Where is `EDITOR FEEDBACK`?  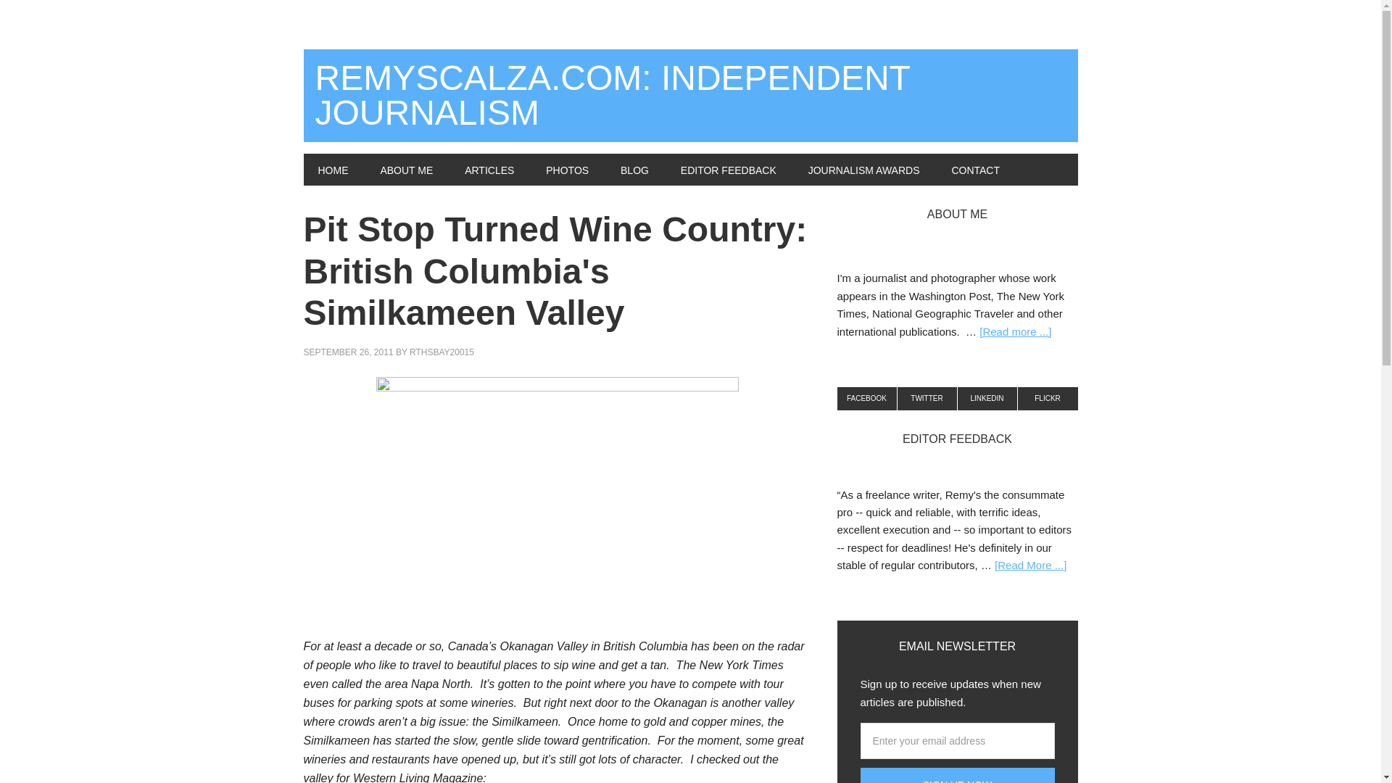 EDITOR FEEDBACK is located at coordinates (728, 169).